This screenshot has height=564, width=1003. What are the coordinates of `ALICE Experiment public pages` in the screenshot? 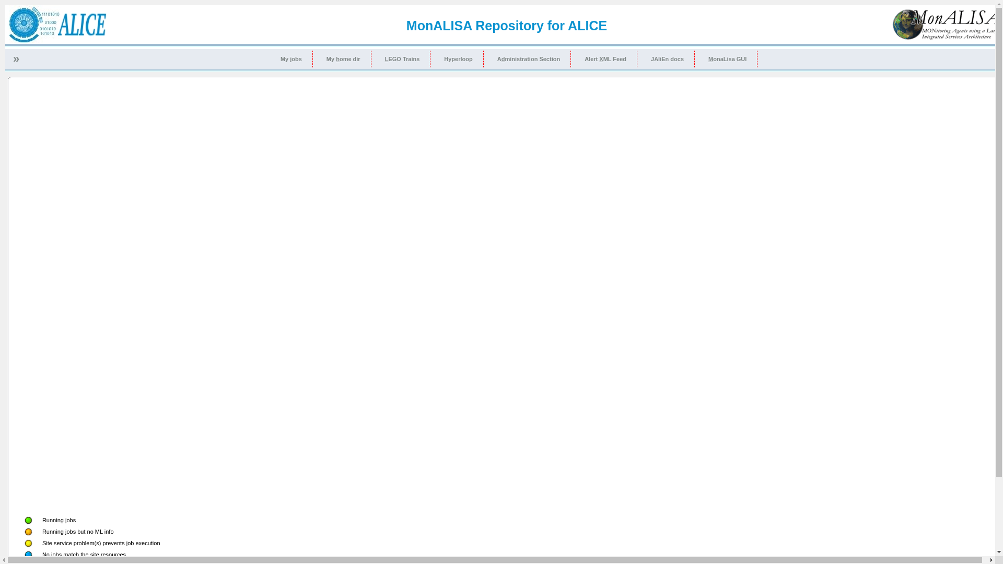 It's located at (57, 41).